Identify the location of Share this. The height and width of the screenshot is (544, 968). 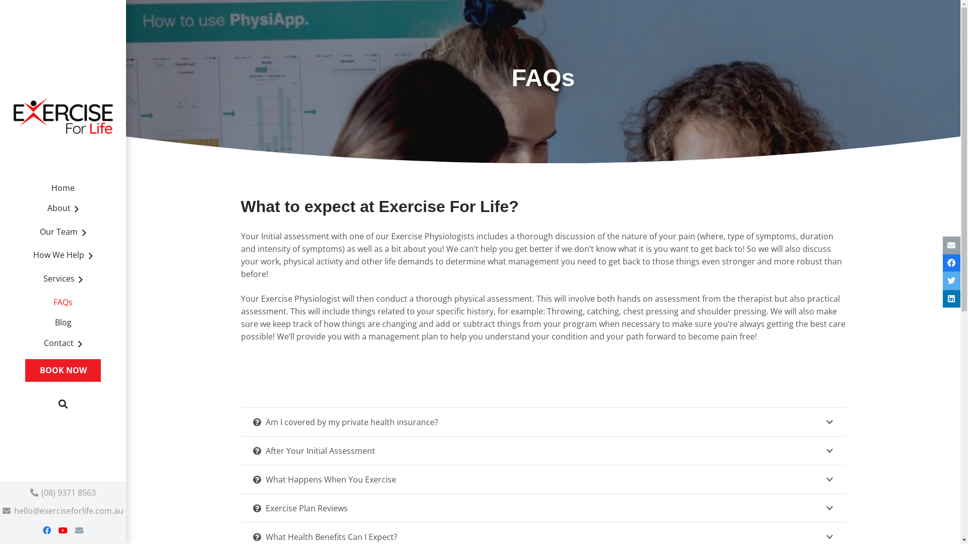
(952, 263).